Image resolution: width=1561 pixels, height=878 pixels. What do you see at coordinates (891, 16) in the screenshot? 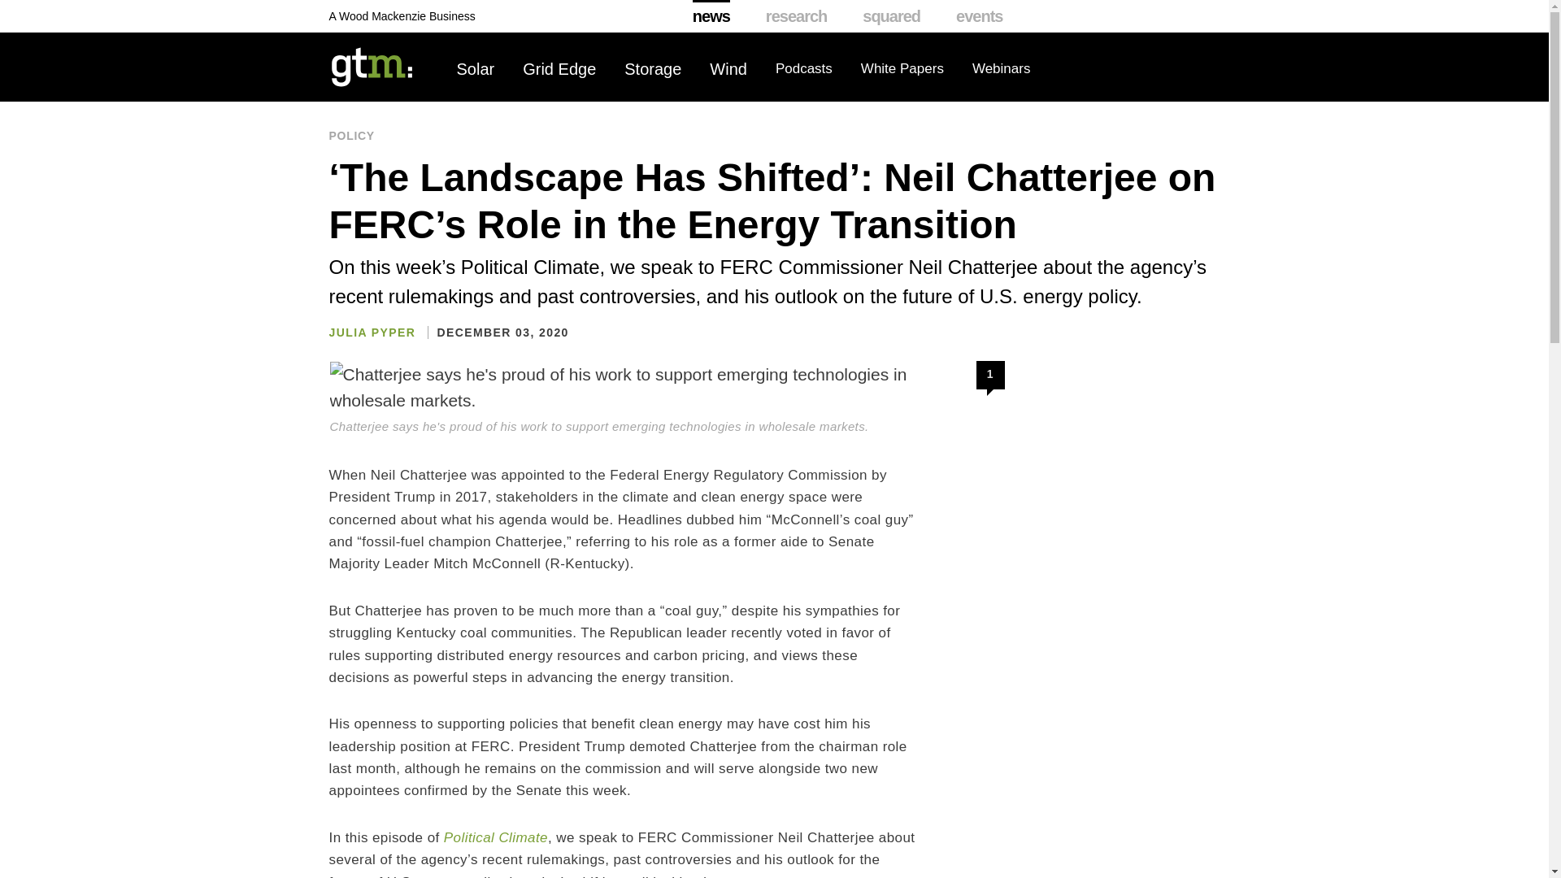
I see `squared` at bounding box center [891, 16].